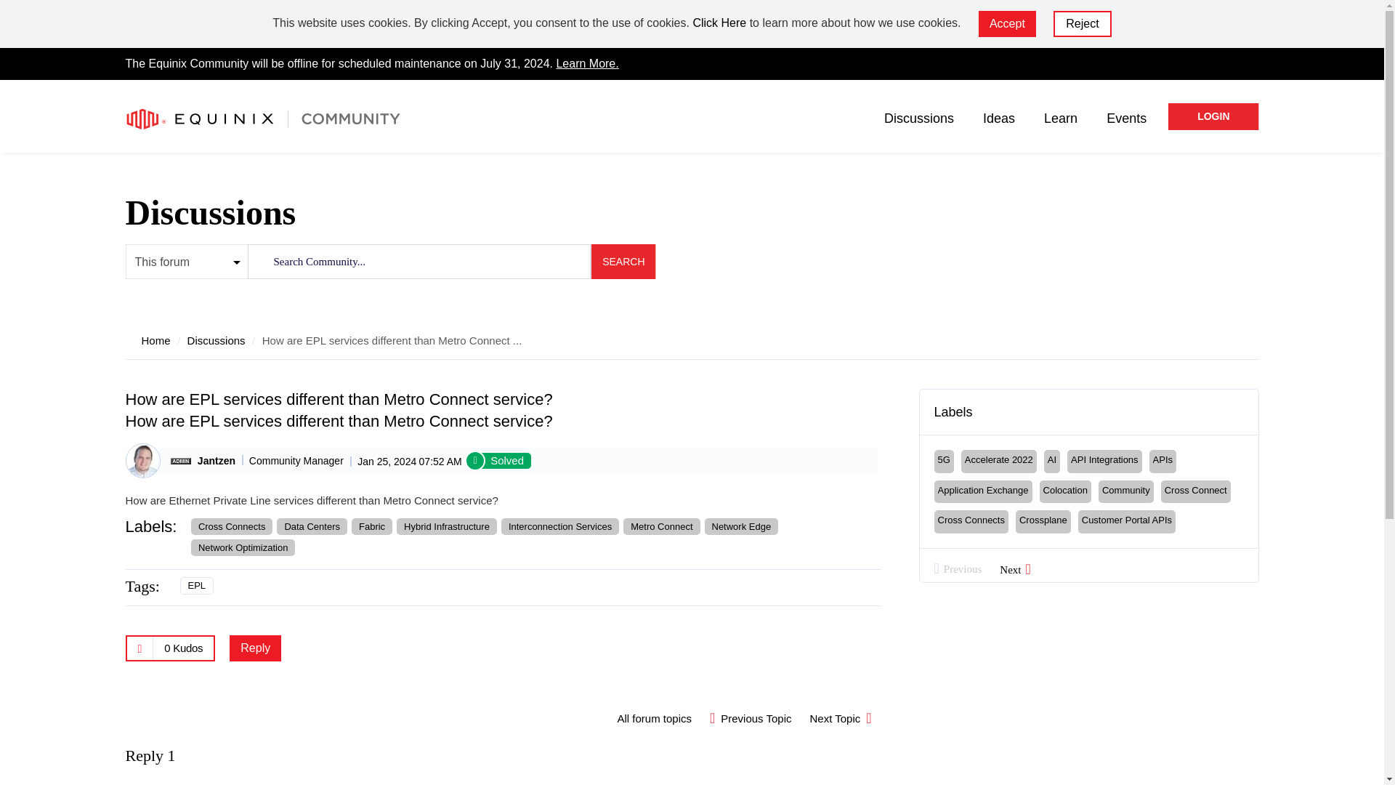 Image resolution: width=1395 pixels, height=785 pixels. What do you see at coordinates (180, 461) in the screenshot?
I see `Community Manager` at bounding box center [180, 461].